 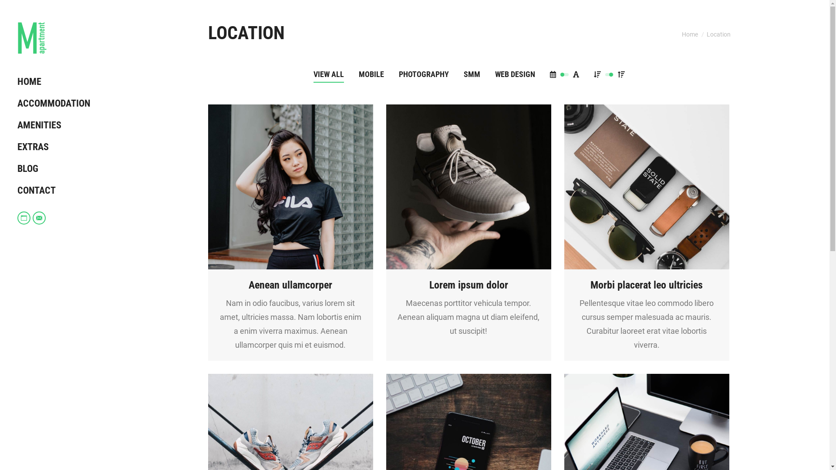 I want to click on HOME, so click(x=63, y=82).